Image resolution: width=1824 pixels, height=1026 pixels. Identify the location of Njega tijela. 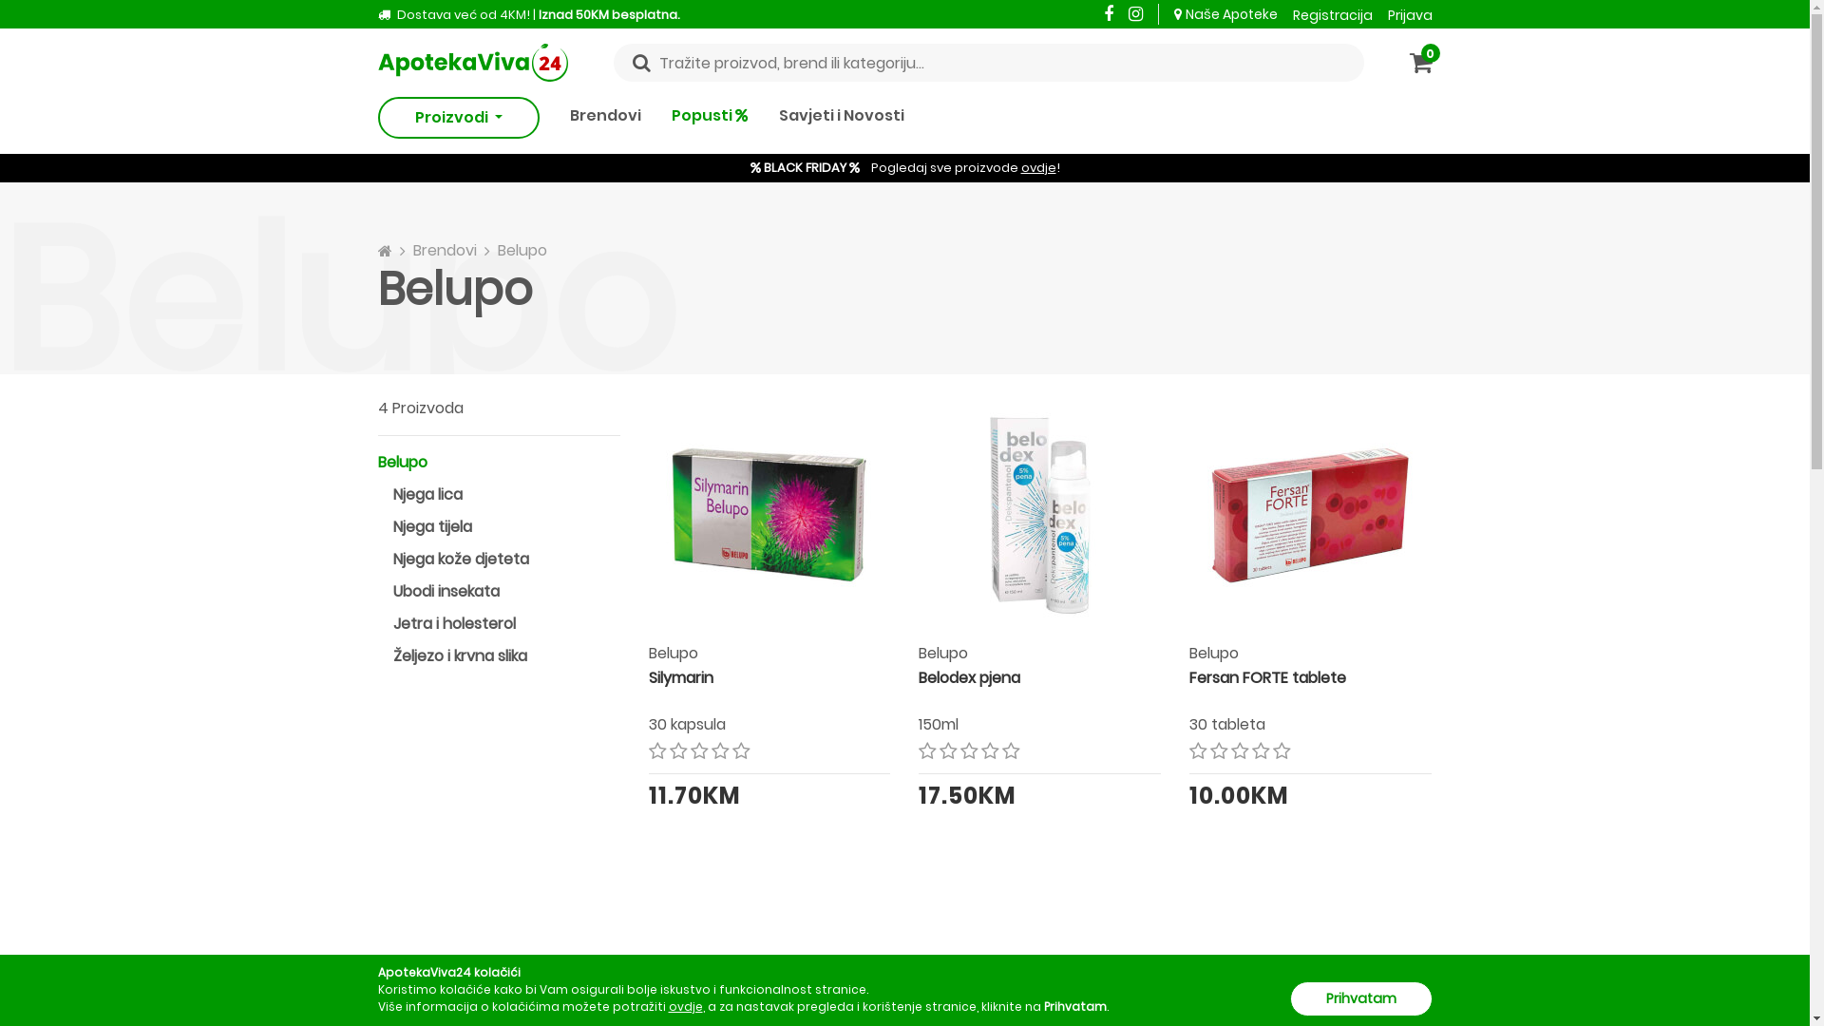
(433, 526).